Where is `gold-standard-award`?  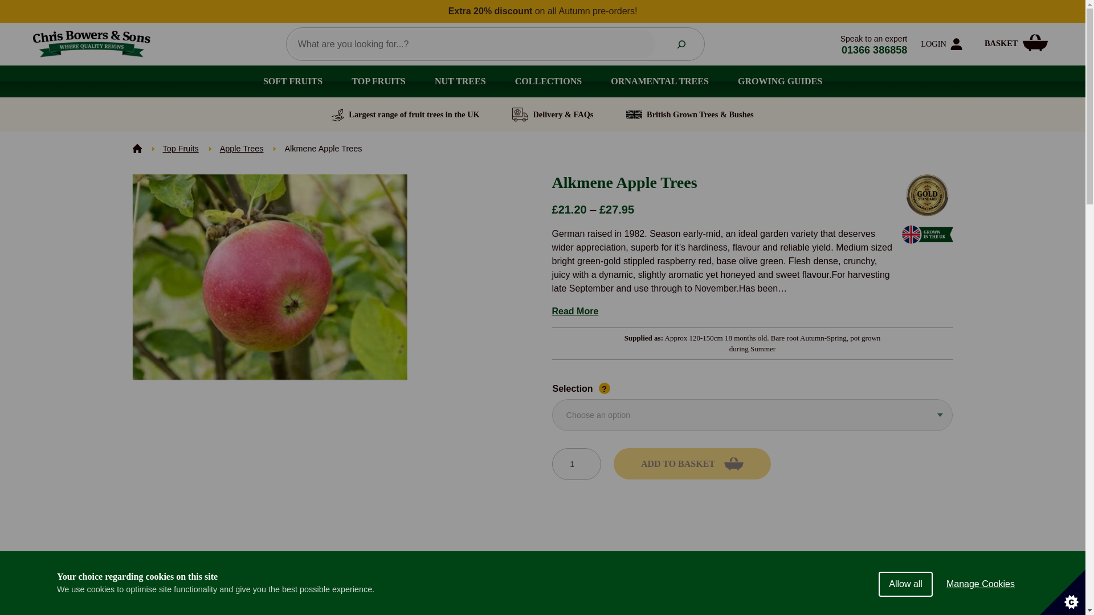 gold-standard-award is located at coordinates (926, 195).